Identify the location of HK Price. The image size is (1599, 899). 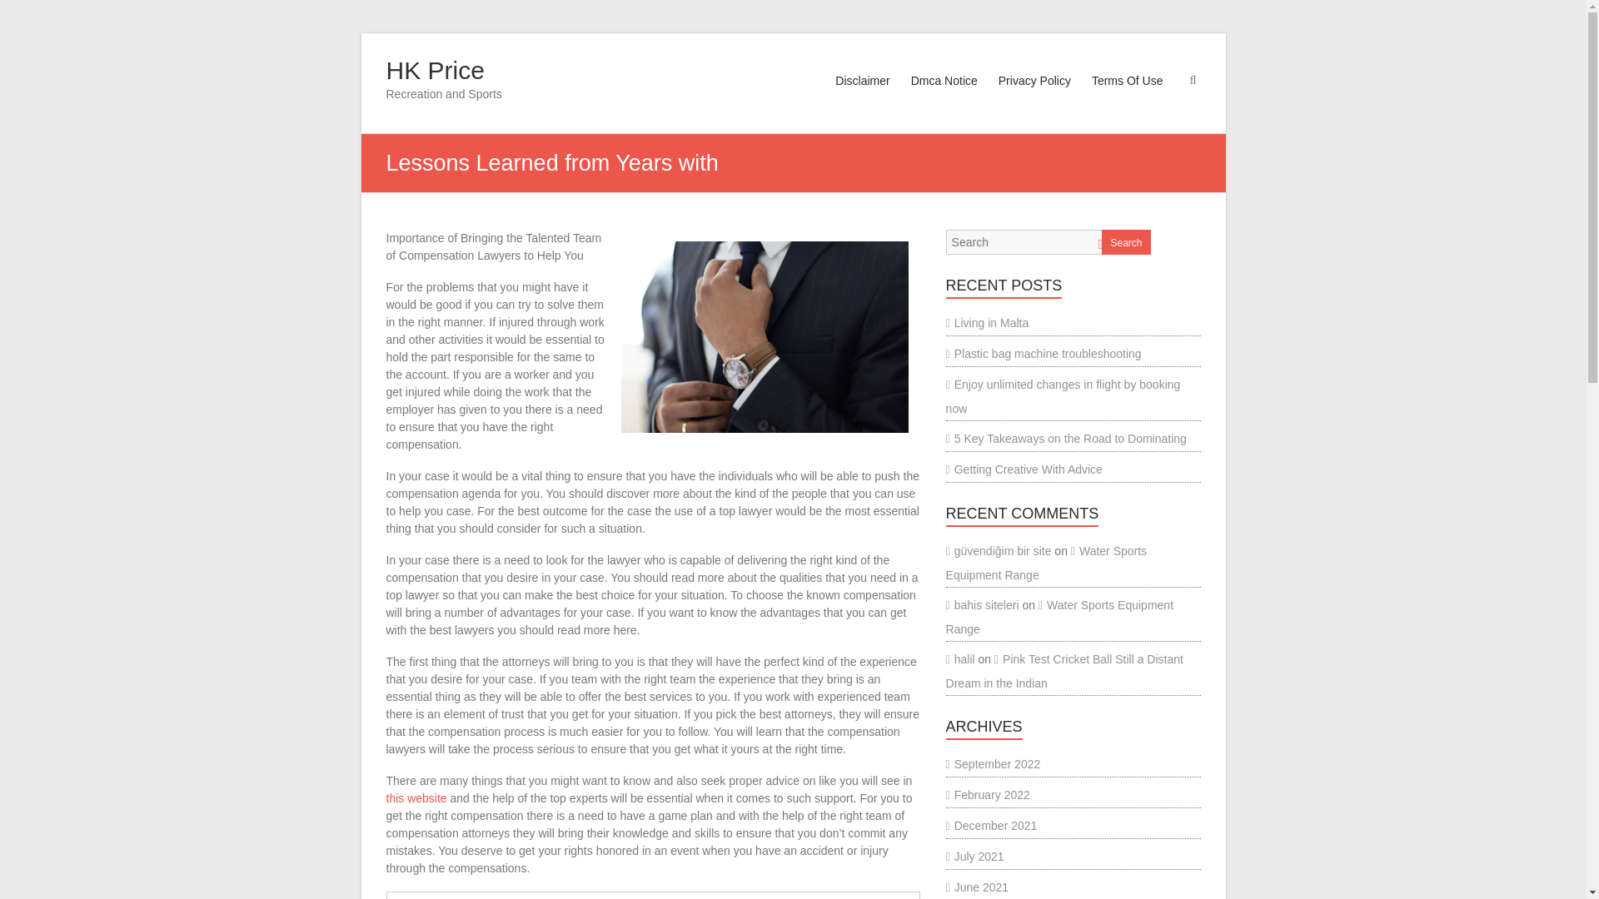
(435, 70).